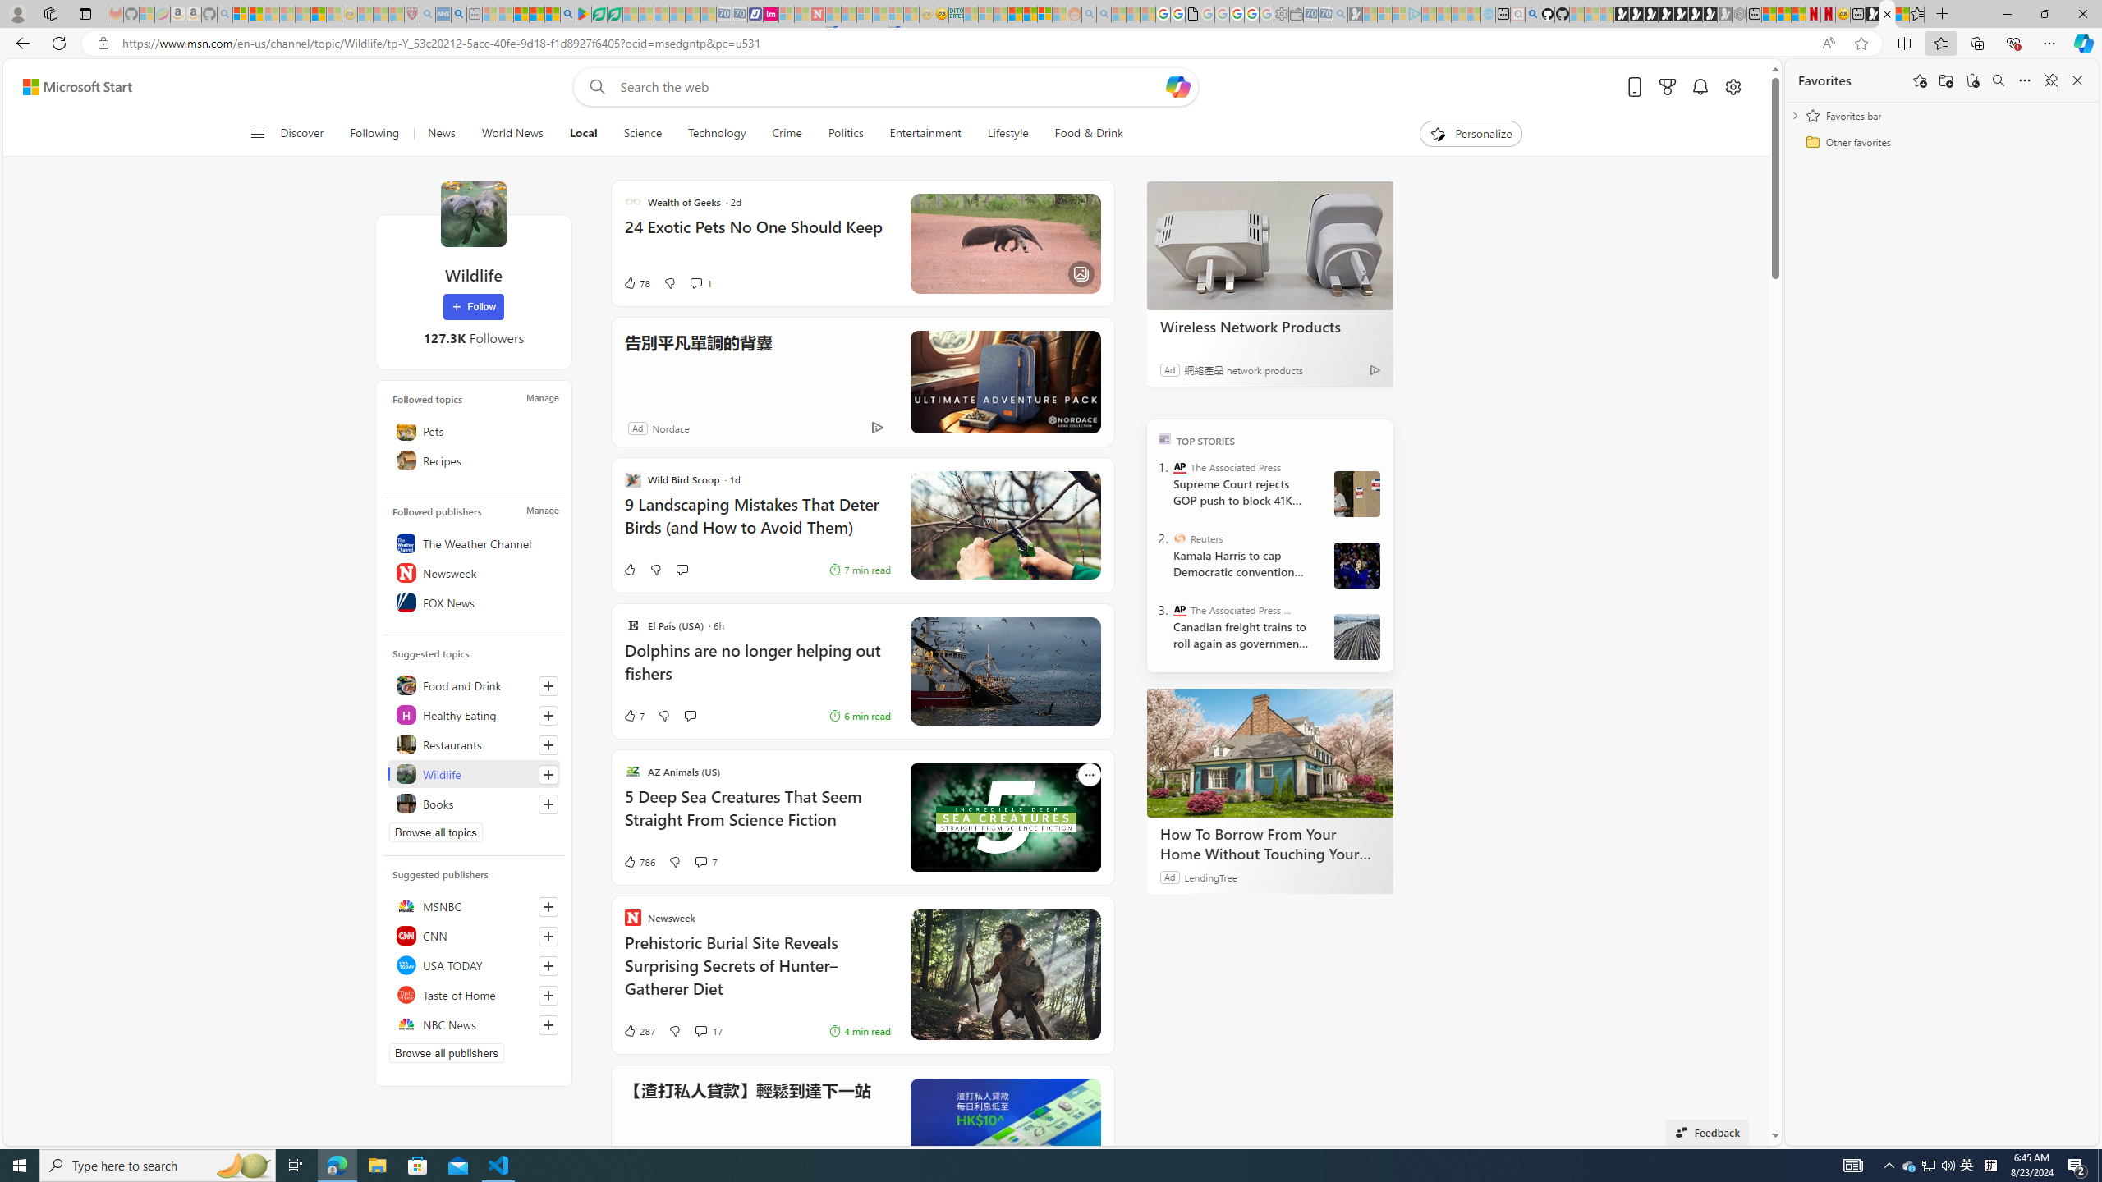 The height and width of the screenshot is (1182, 2102). What do you see at coordinates (473, 714) in the screenshot?
I see `Healthy Eating` at bounding box center [473, 714].